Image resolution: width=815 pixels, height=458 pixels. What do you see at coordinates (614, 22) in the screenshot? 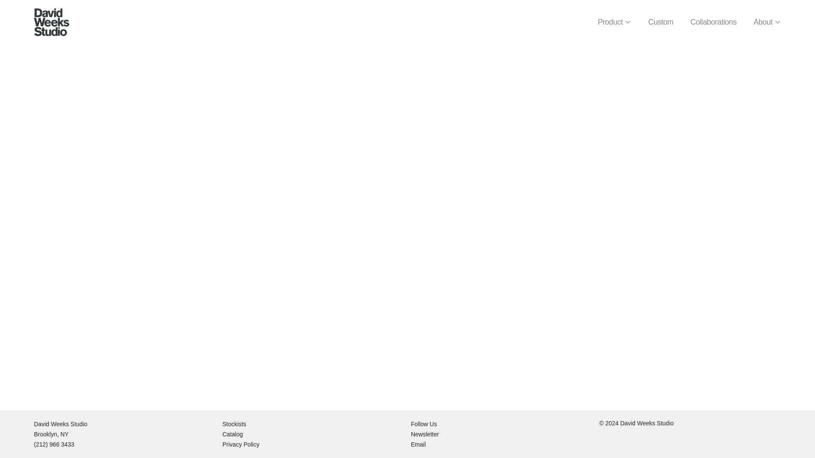
I see `Product` at bounding box center [614, 22].